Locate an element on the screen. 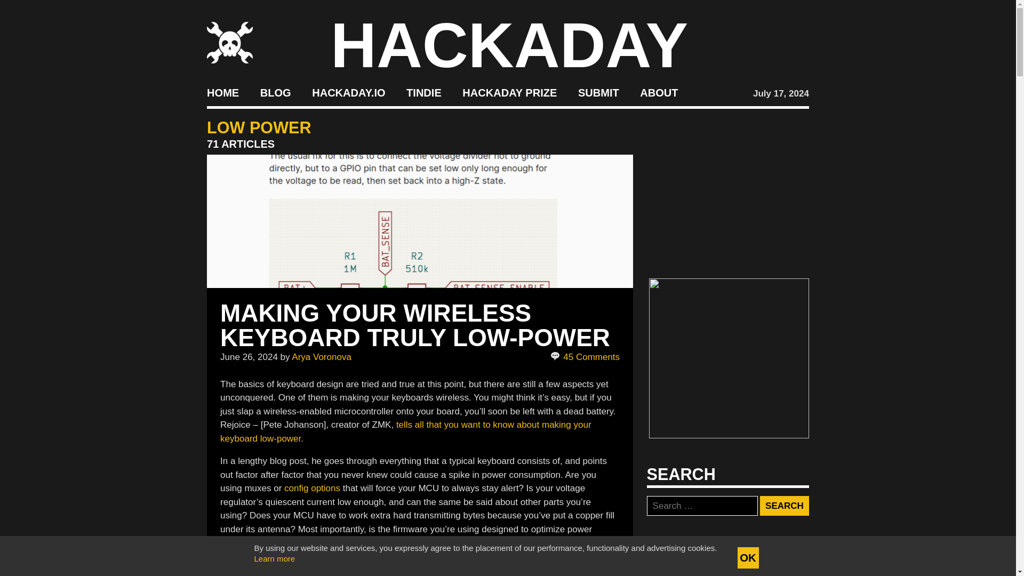  Search is located at coordinates (784, 506).